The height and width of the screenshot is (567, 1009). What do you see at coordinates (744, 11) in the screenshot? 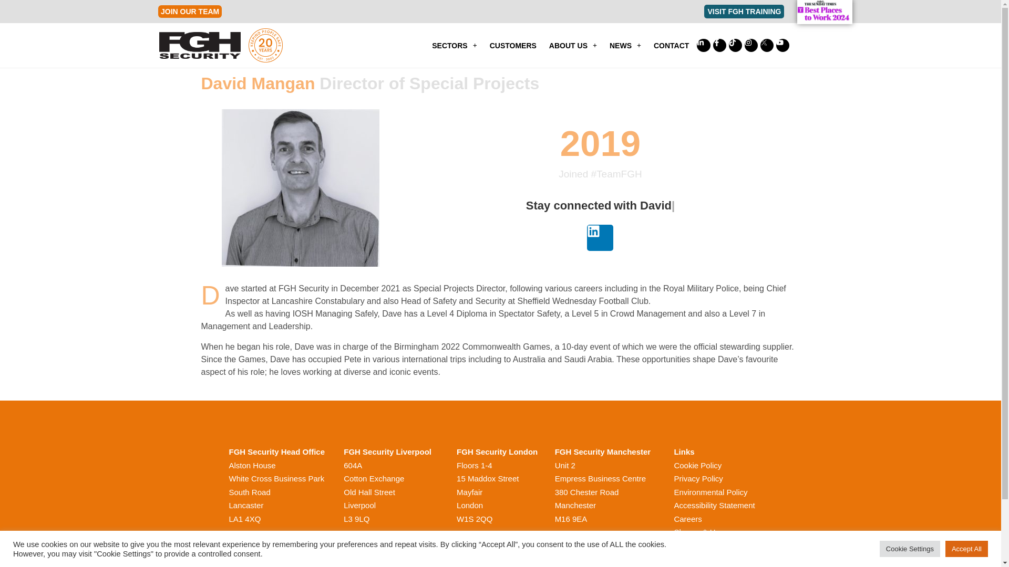
I see `VISIT FGH TRAINING` at bounding box center [744, 11].